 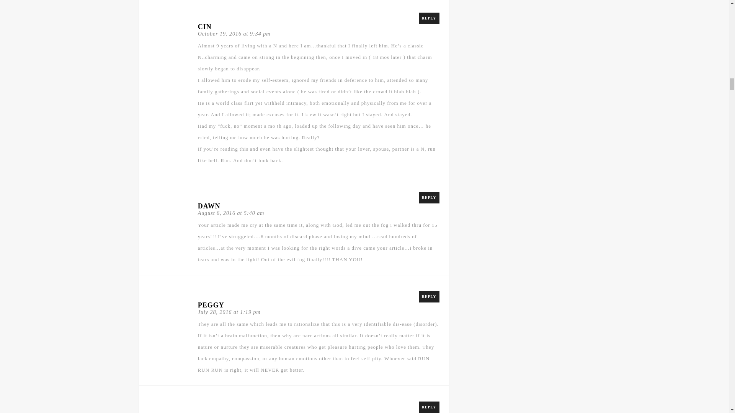 I want to click on REPLY, so click(x=429, y=198).